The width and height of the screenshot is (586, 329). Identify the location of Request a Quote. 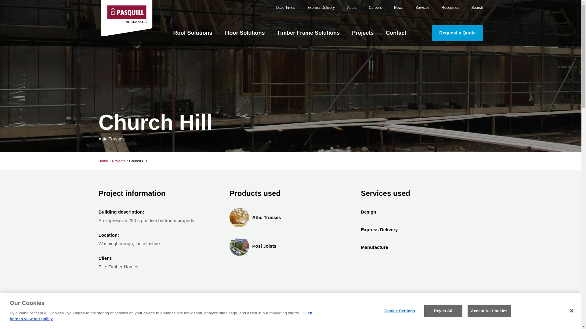
(457, 33).